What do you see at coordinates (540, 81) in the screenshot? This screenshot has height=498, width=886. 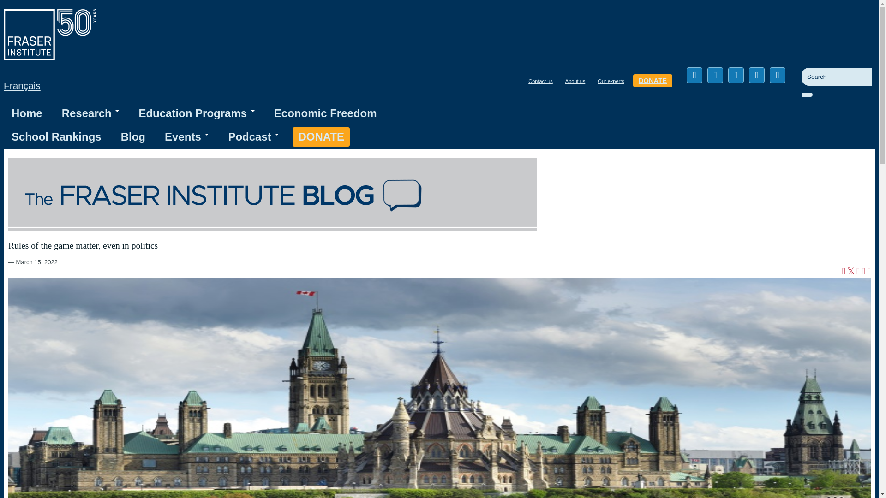 I see `Contact us` at bounding box center [540, 81].